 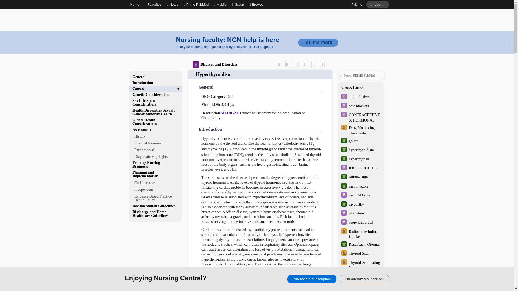 What do you see at coordinates (306, 64) in the screenshot?
I see `Print PDF` at bounding box center [306, 64].